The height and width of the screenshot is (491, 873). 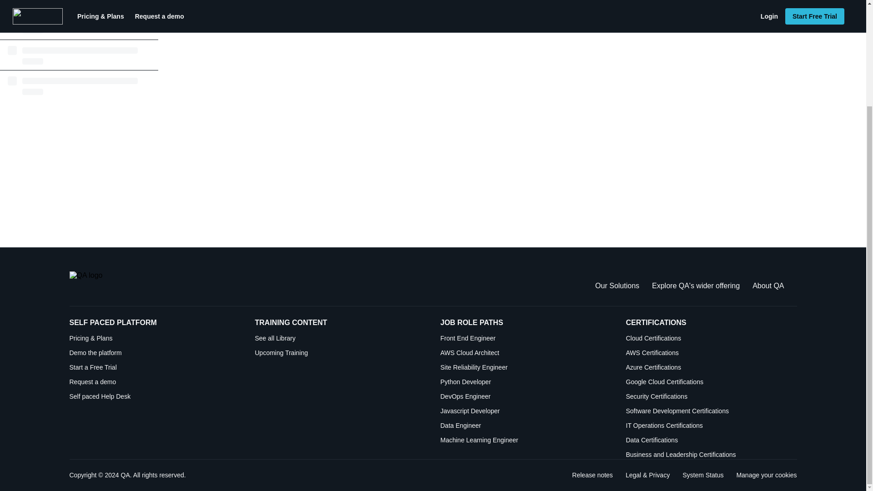 I want to click on IT Operations Certifications, so click(x=711, y=411).